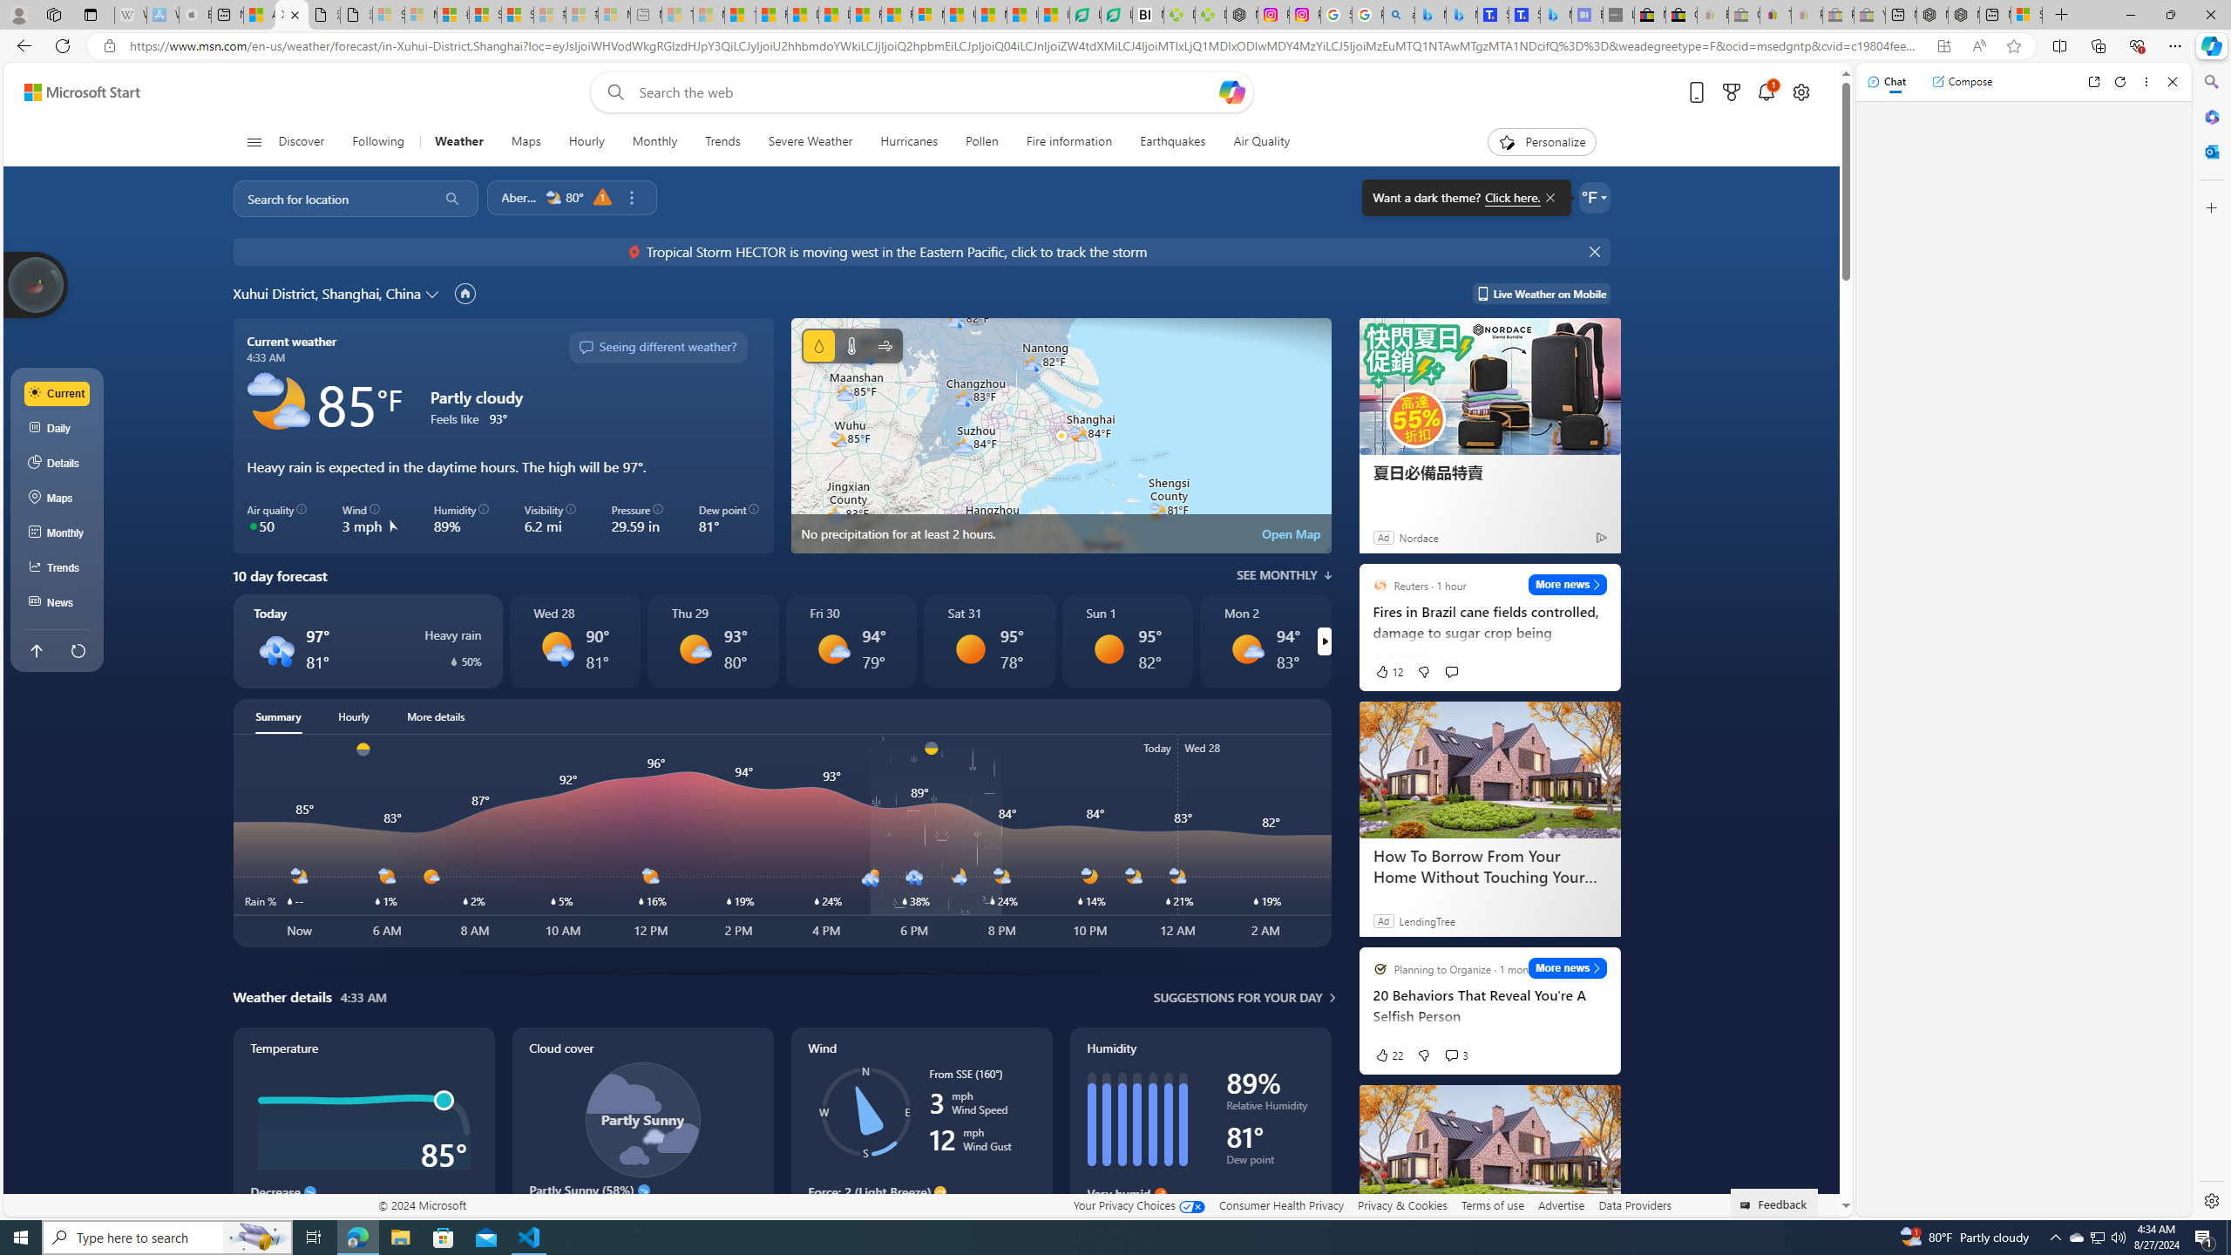 Image resolution: width=2231 pixels, height=1255 pixels. Describe the element at coordinates (1431, 15) in the screenshot. I see `Microsoft Bing Travel - Flights from Hong Kong to Bangkok` at that location.